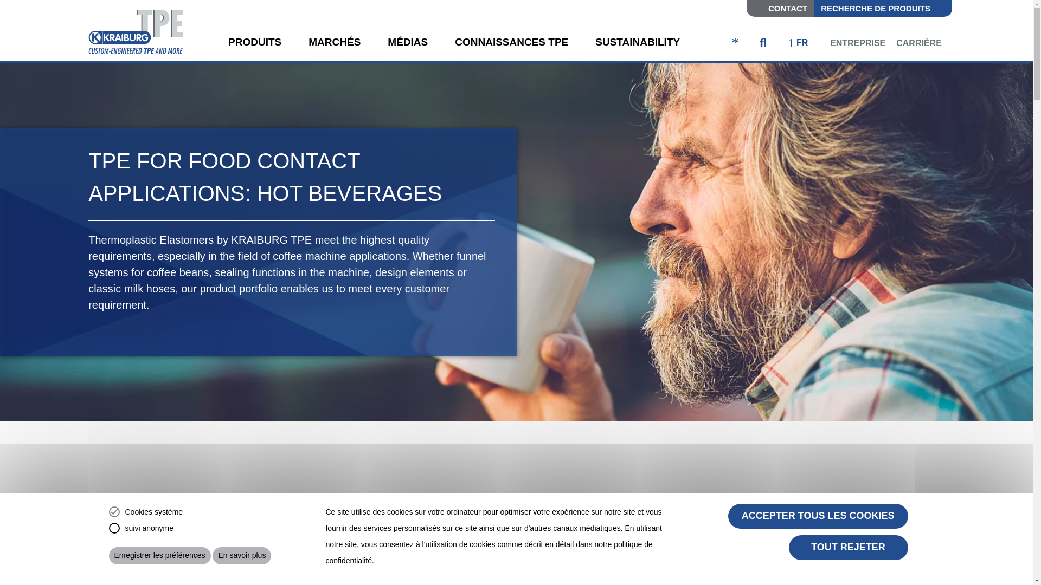 Image resolution: width=1041 pixels, height=585 pixels. Describe the element at coordinates (780, 9) in the screenshot. I see `CONTACT` at that location.